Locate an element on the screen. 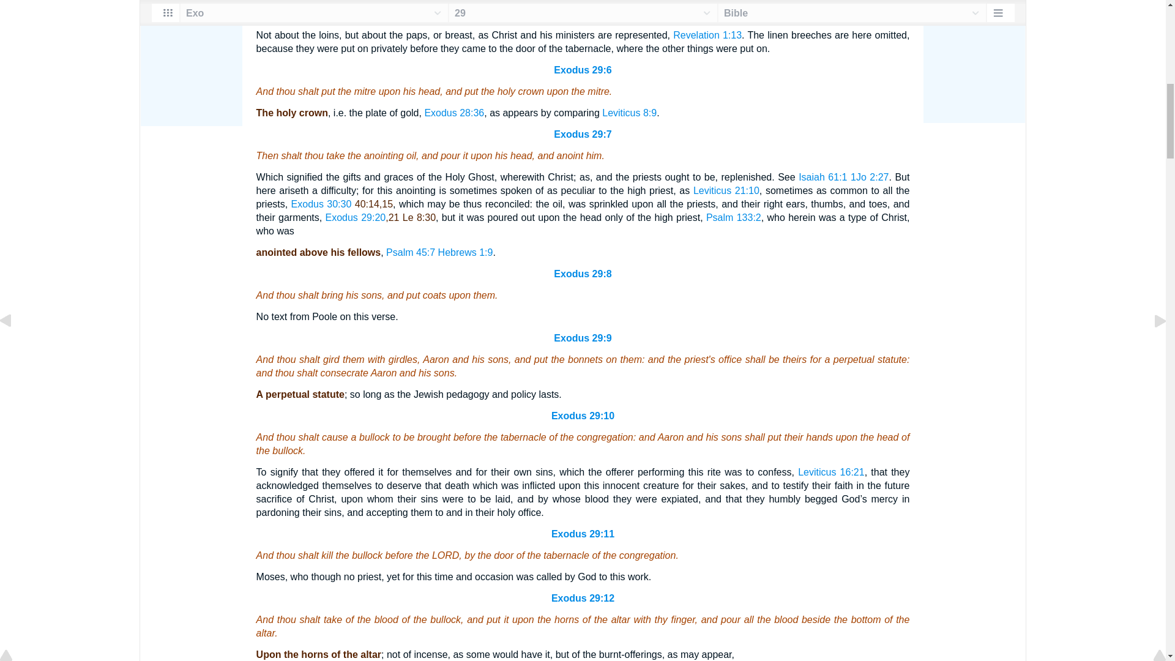  Revelation 1:13 is located at coordinates (707, 34).